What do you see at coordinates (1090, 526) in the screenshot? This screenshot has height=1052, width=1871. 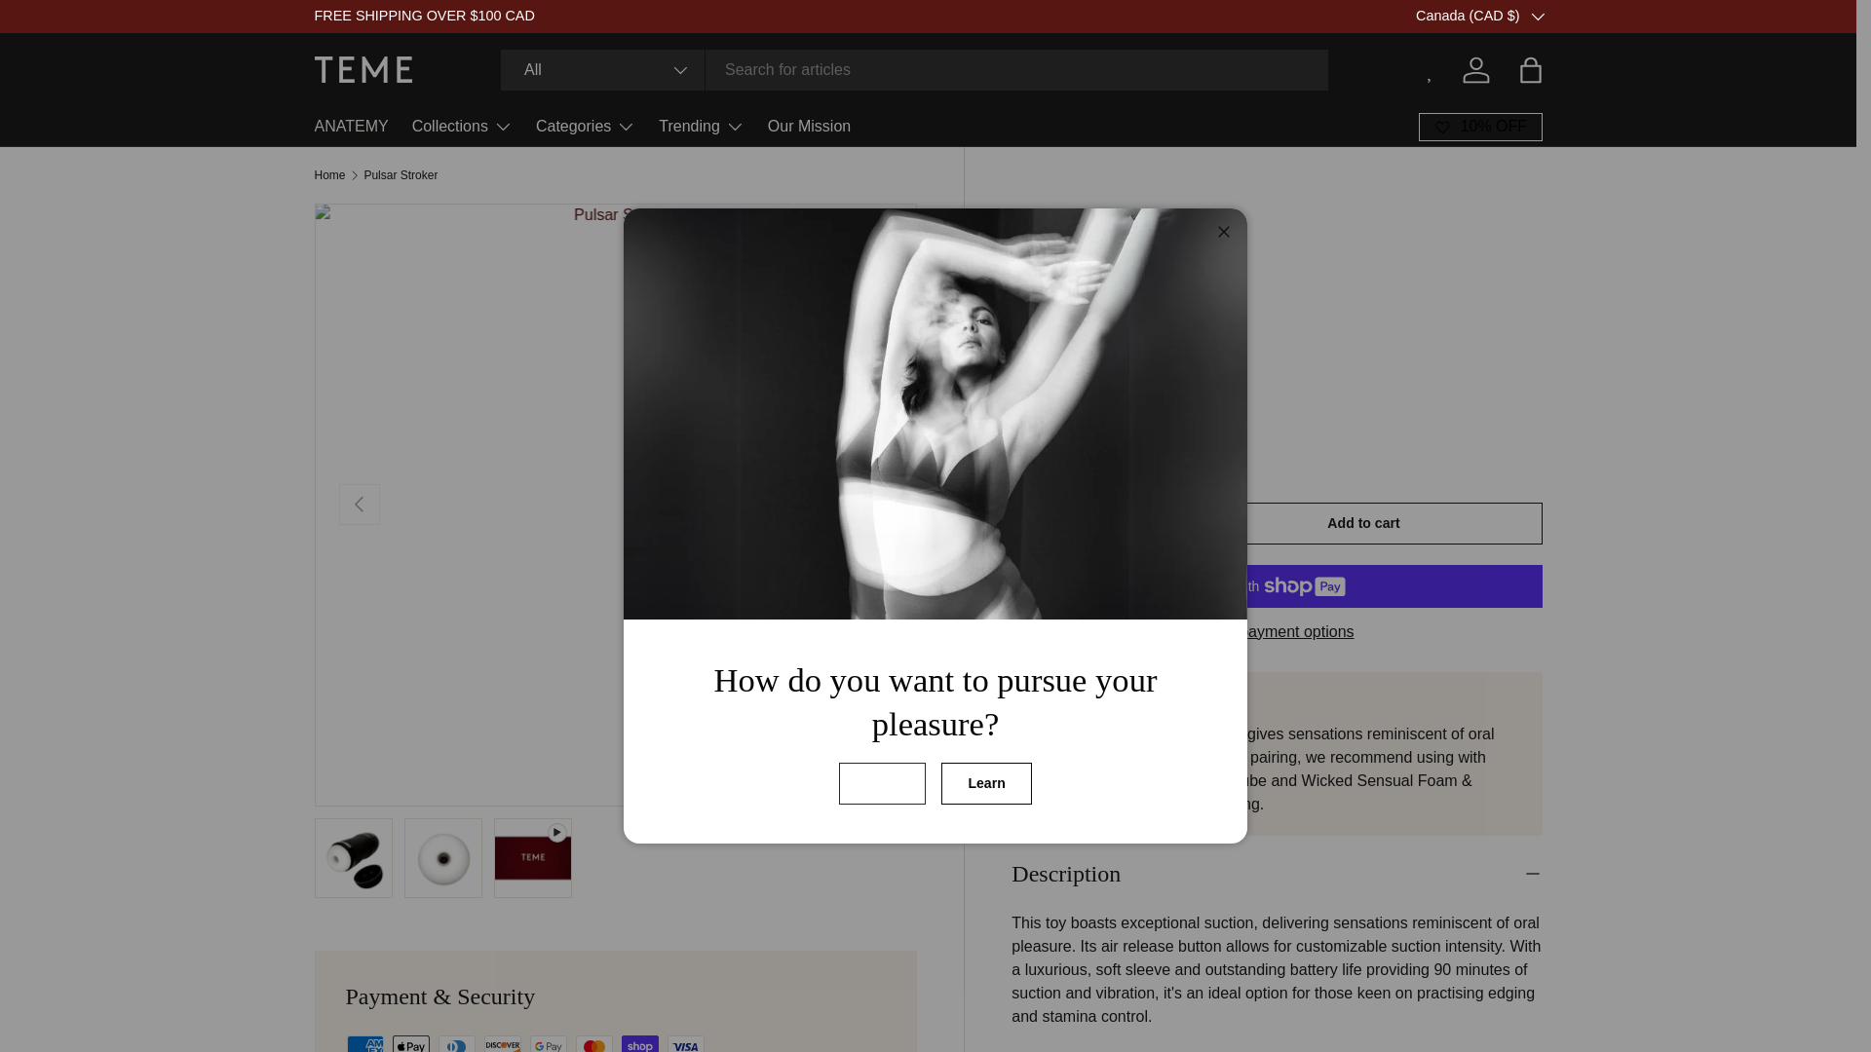 I see `1` at bounding box center [1090, 526].